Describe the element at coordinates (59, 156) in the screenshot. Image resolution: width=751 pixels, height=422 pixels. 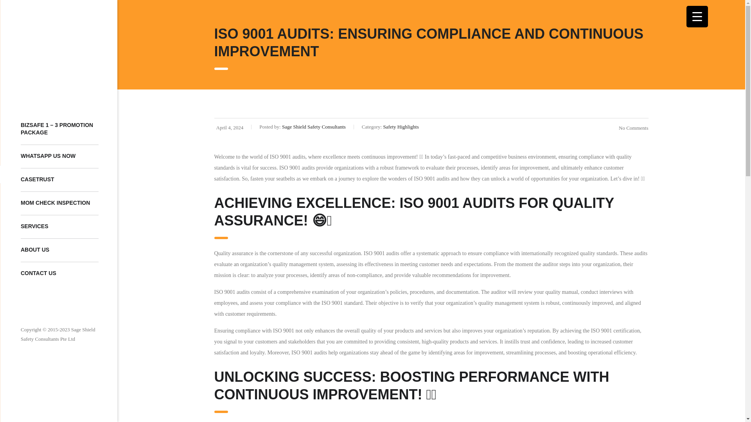
I see `WHATSAPP US NOW` at that location.